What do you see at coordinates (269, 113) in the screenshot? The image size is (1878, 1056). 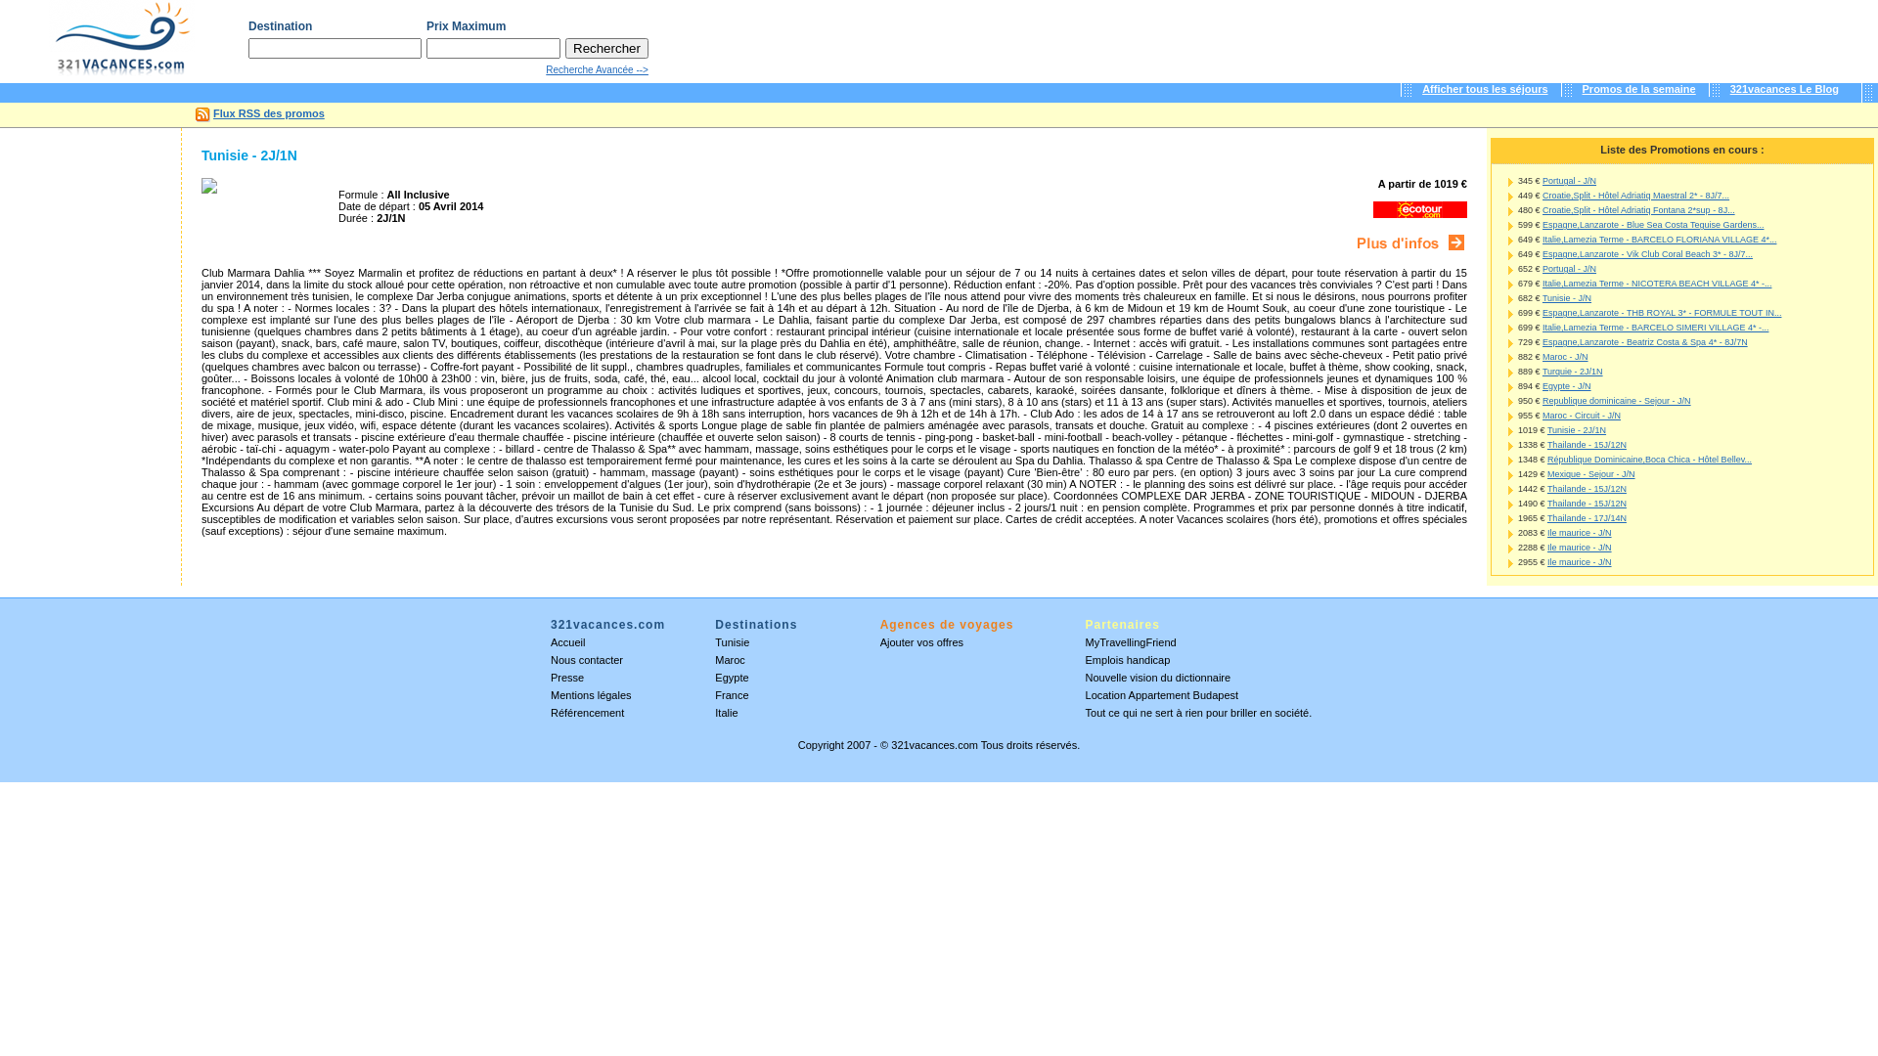 I see `Flux RSS des promos` at bounding box center [269, 113].